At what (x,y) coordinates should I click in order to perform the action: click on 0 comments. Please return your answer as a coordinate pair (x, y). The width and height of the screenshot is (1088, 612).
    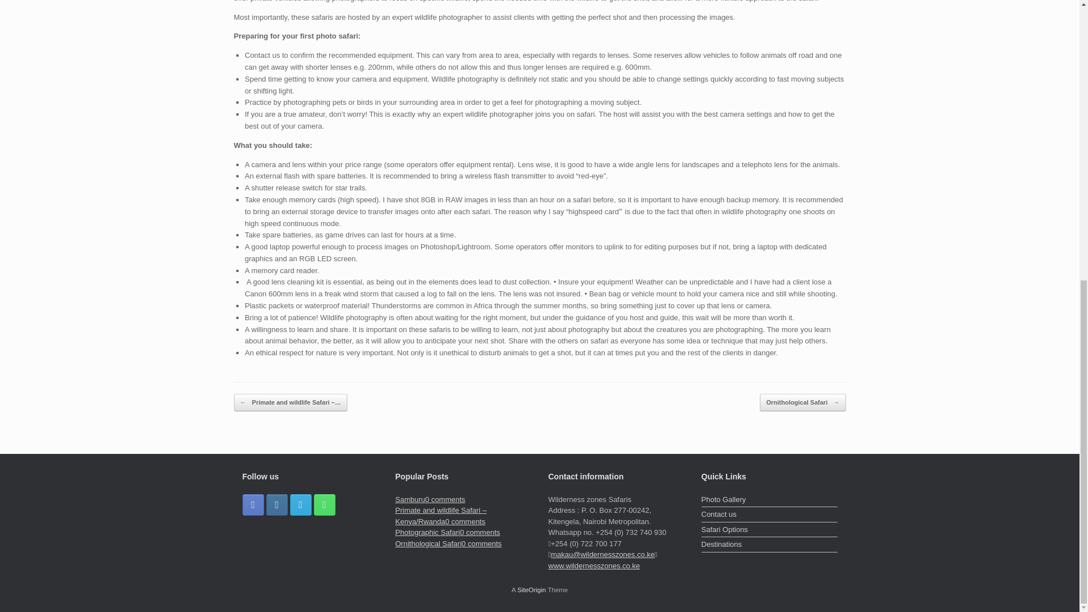
    Looking at the image, I should click on (445, 499).